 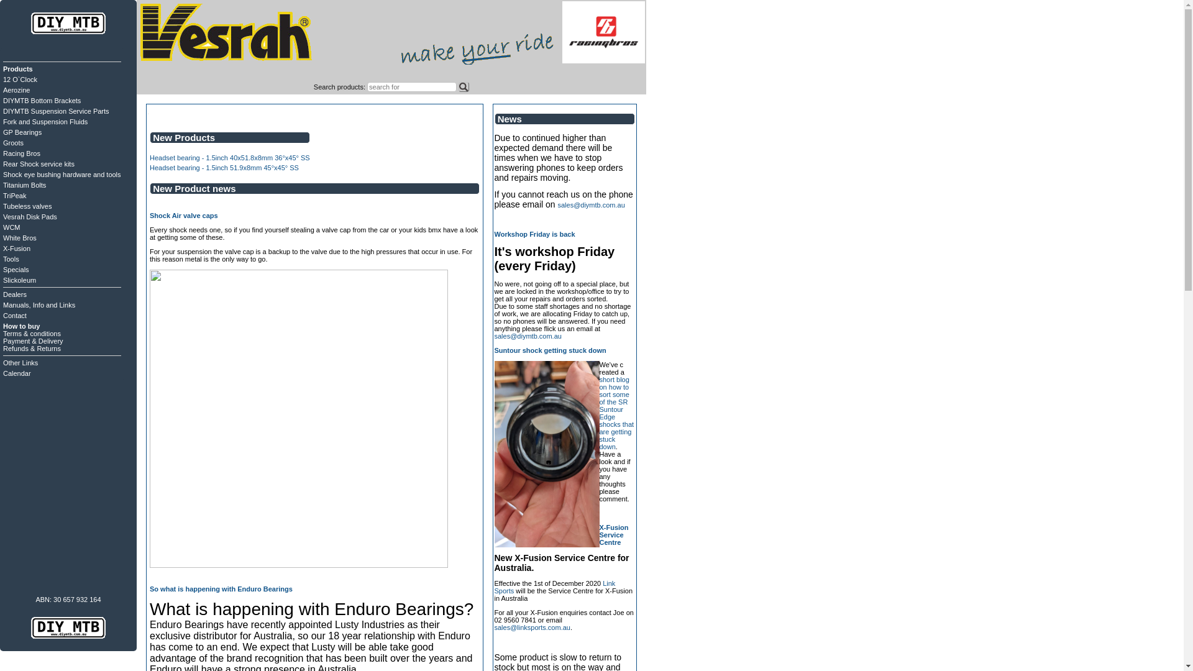 What do you see at coordinates (221, 589) in the screenshot?
I see `So what is happening with Enduro Bearings` at bounding box center [221, 589].